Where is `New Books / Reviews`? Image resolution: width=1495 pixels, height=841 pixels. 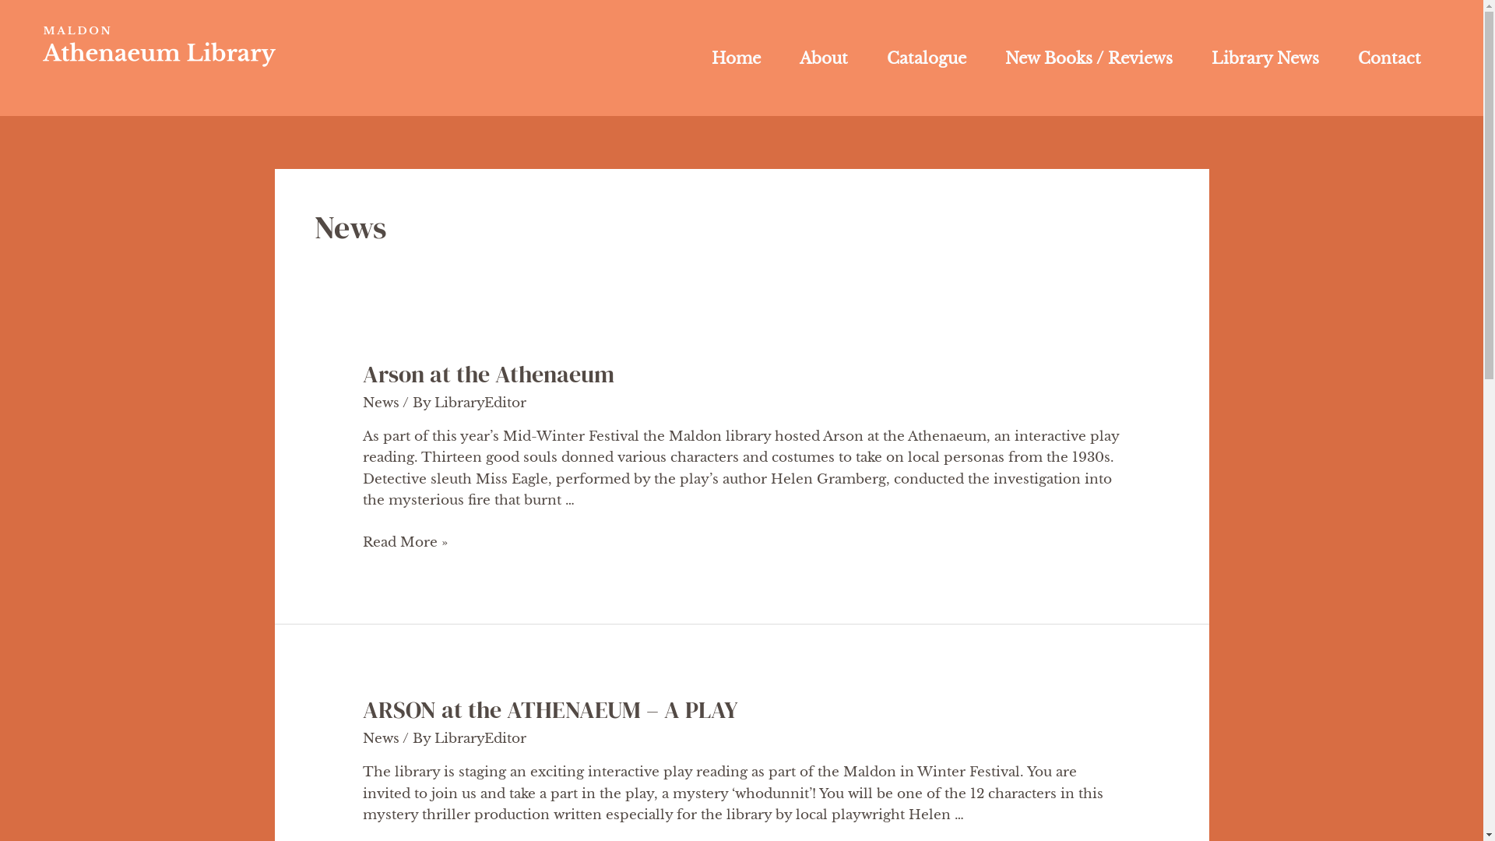 New Books / Reviews is located at coordinates (1089, 58).